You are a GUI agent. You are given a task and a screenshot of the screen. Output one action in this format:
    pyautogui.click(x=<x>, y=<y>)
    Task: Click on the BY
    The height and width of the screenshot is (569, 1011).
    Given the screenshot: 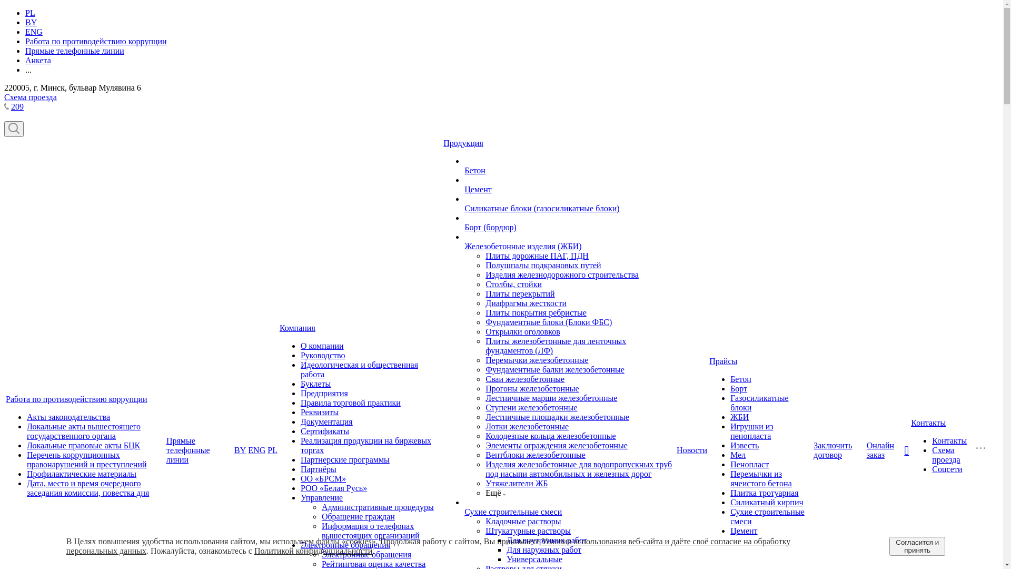 What is the action you would take?
    pyautogui.click(x=240, y=450)
    